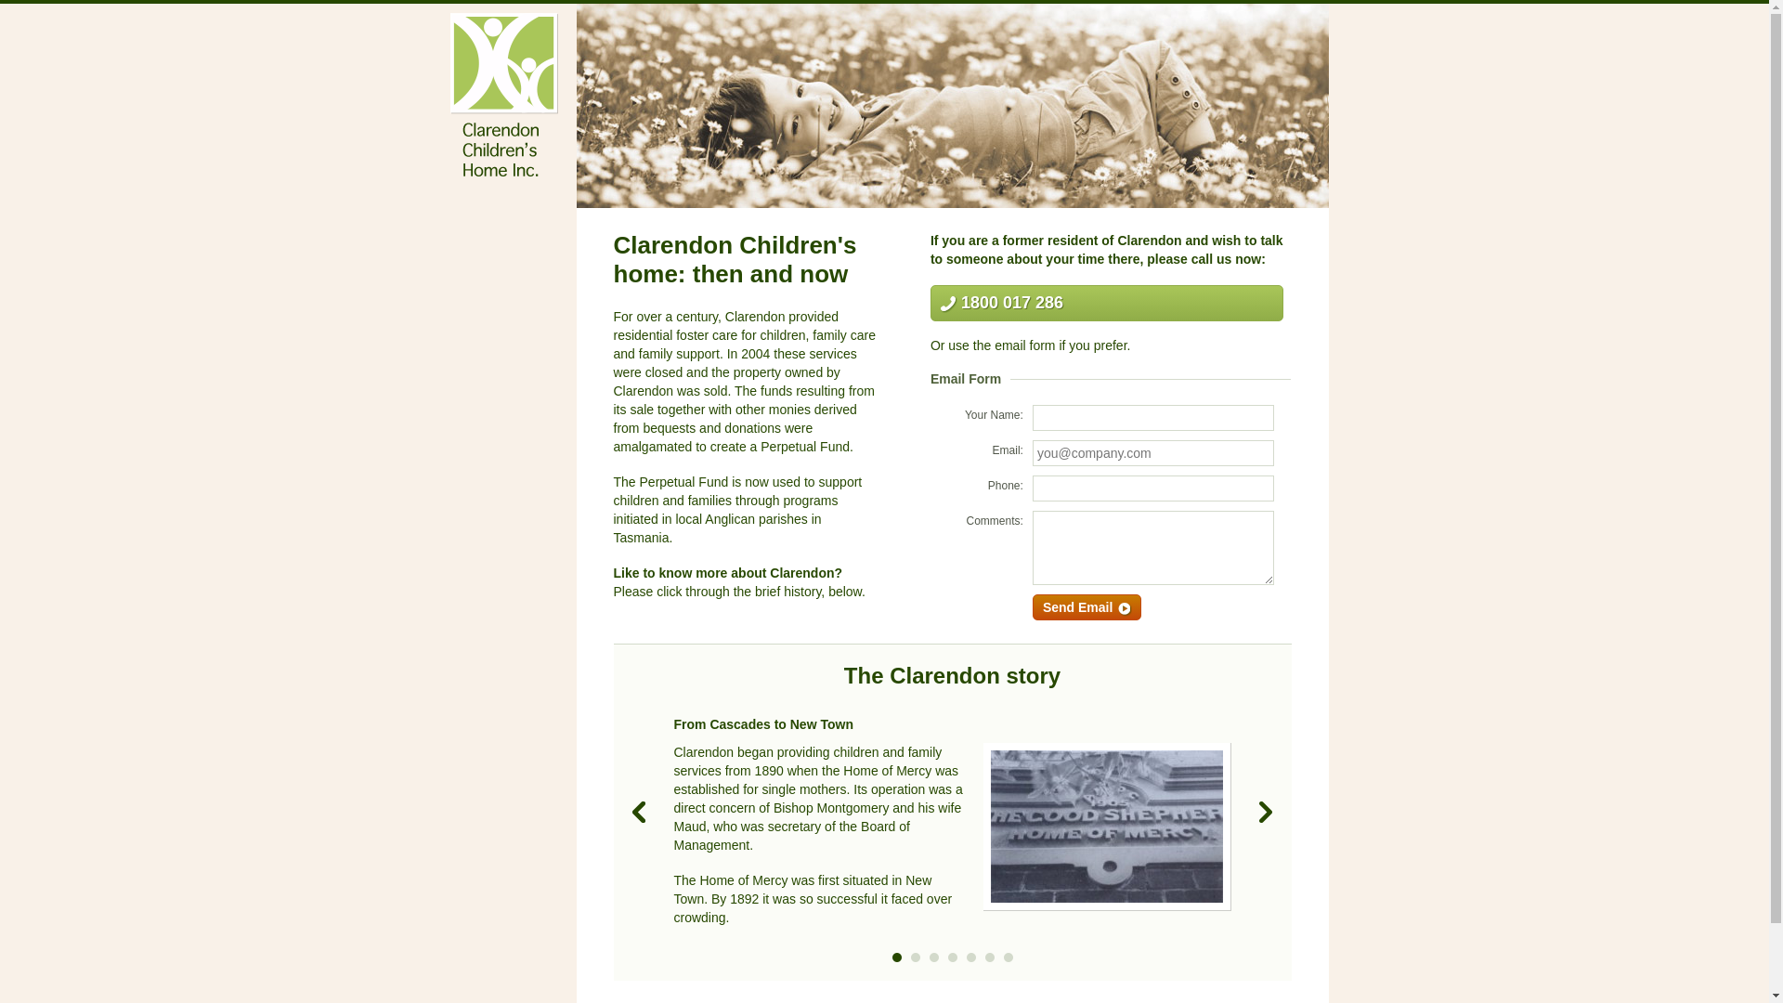 Image resolution: width=1783 pixels, height=1003 pixels. Describe the element at coordinates (1087, 607) in the screenshot. I see `Send Email` at that location.